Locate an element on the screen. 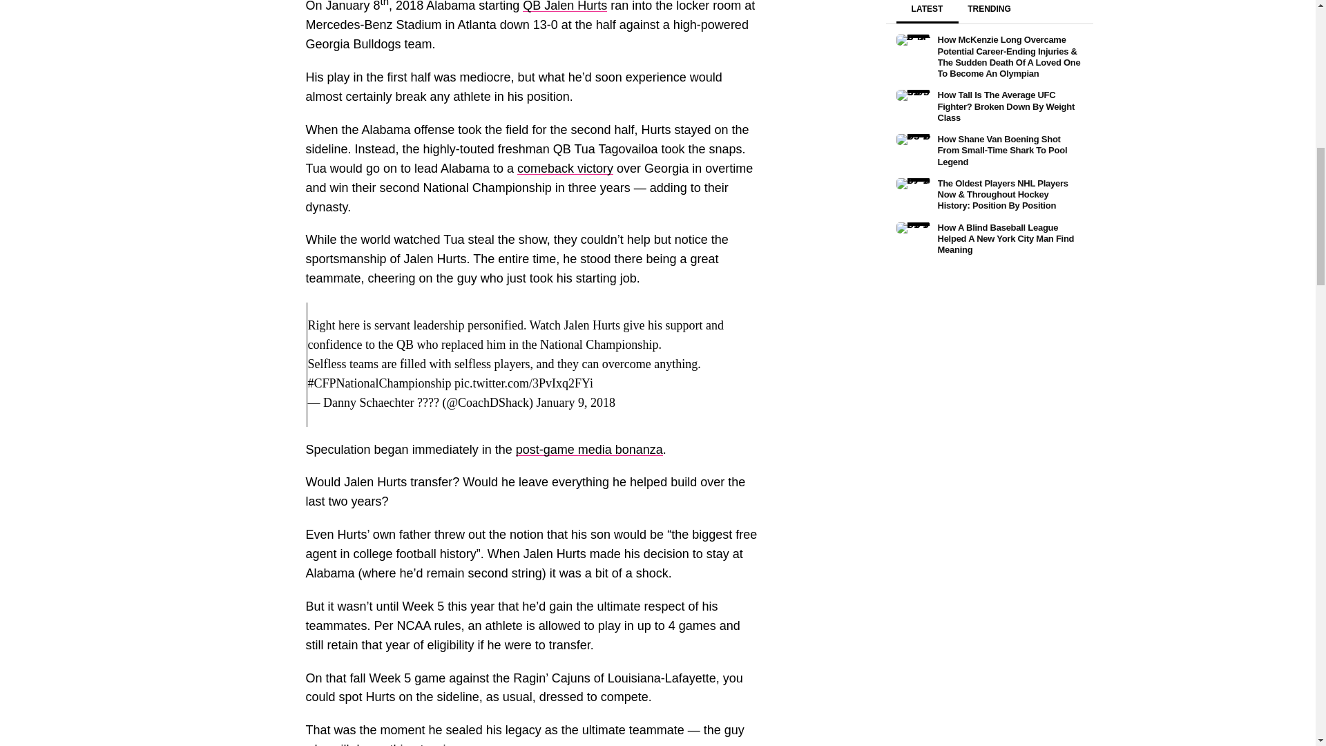 The image size is (1326, 746). post-game media bonanza is located at coordinates (589, 449).